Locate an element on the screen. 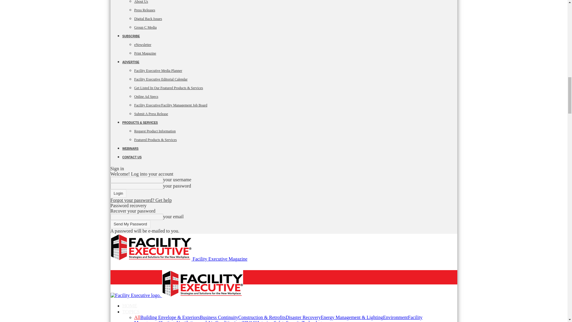 This screenshot has height=322, width=572. Strategies and Solutions for the New Workplace is located at coordinates (203, 283).